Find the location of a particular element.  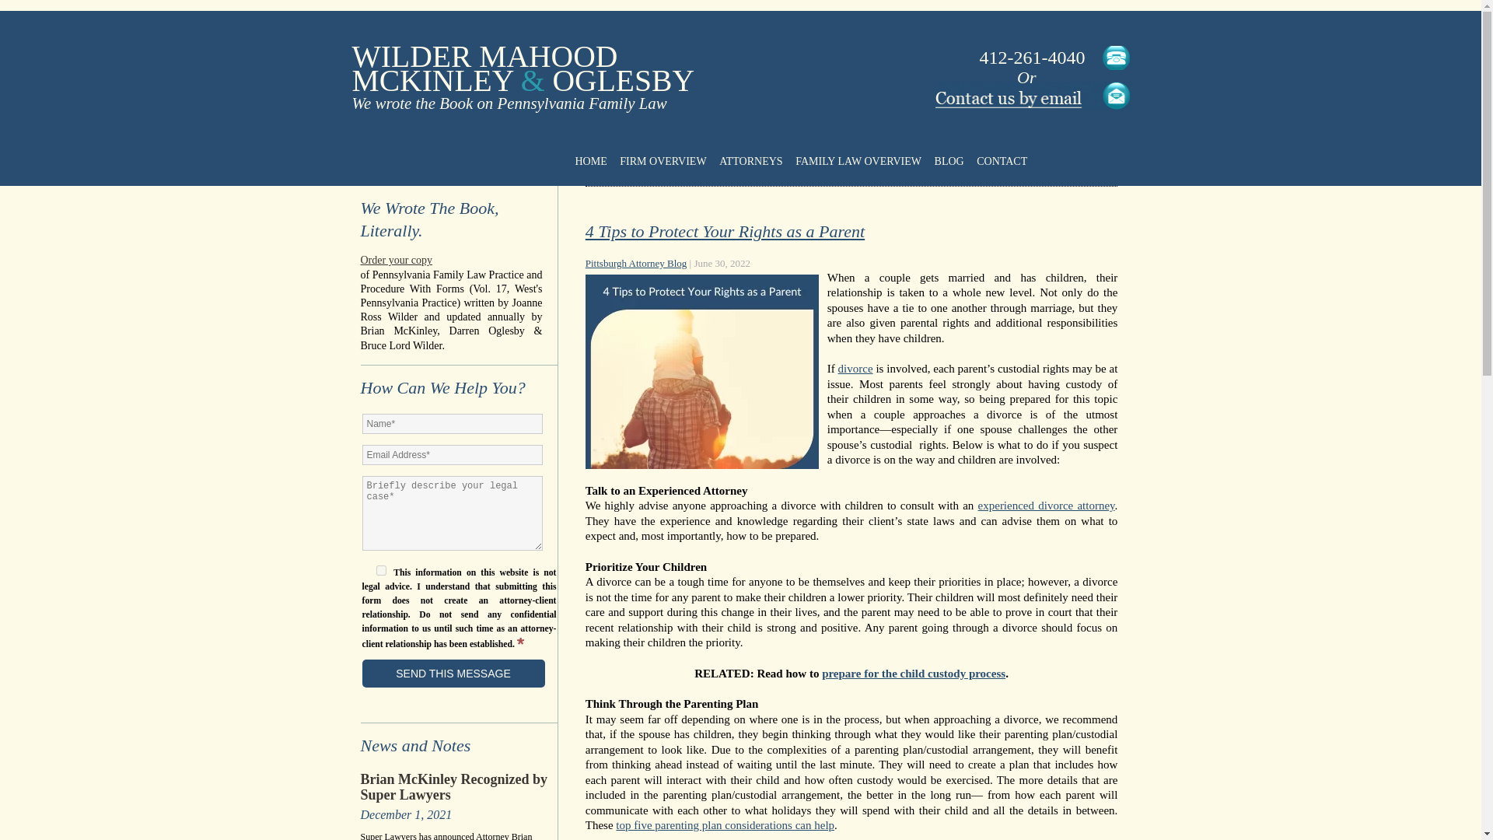

ATTORNEYS is located at coordinates (750, 162).